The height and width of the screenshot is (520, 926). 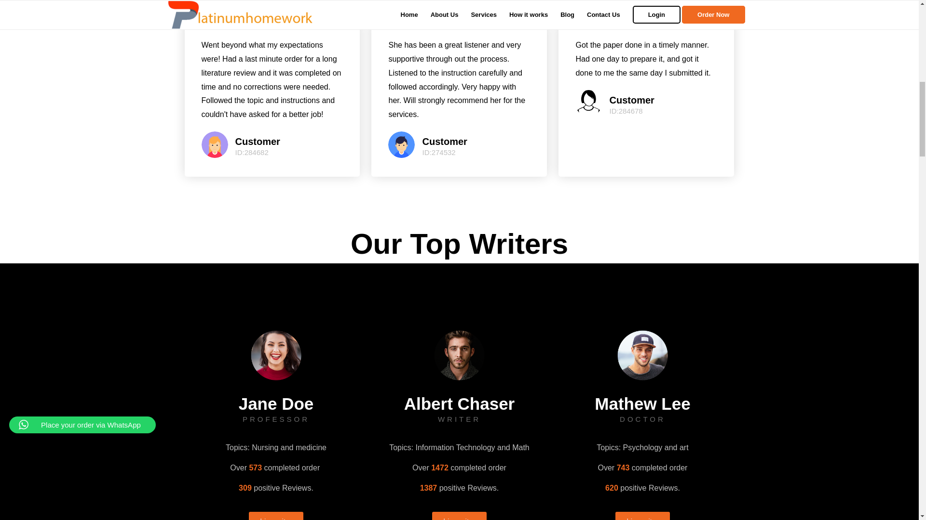 What do you see at coordinates (642, 355) in the screenshot?
I see `Assignment writing services` at bounding box center [642, 355].